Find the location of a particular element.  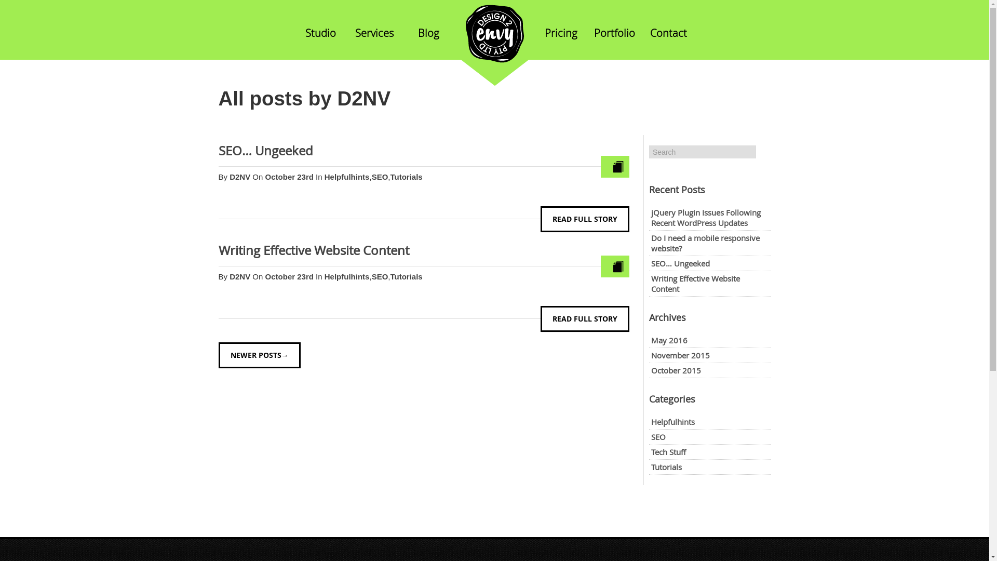

Portfolio is located at coordinates (615, 33).